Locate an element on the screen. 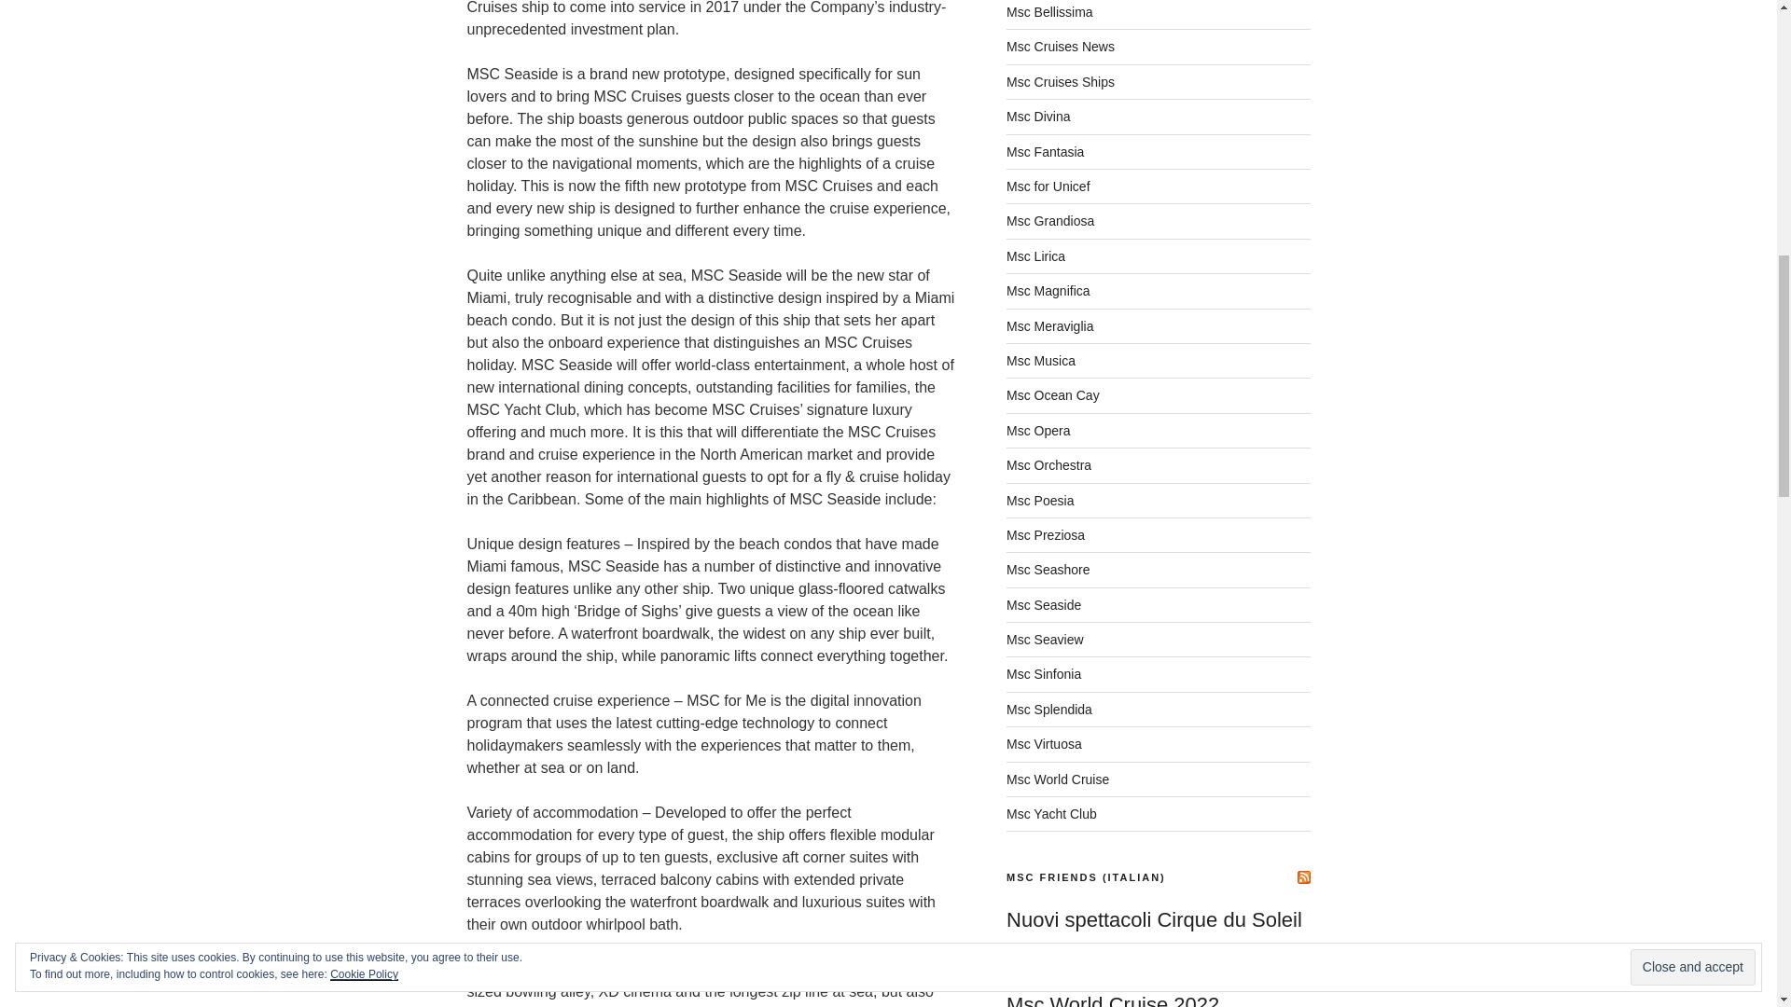  Msc Divina is located at coordinates (1037, 116).